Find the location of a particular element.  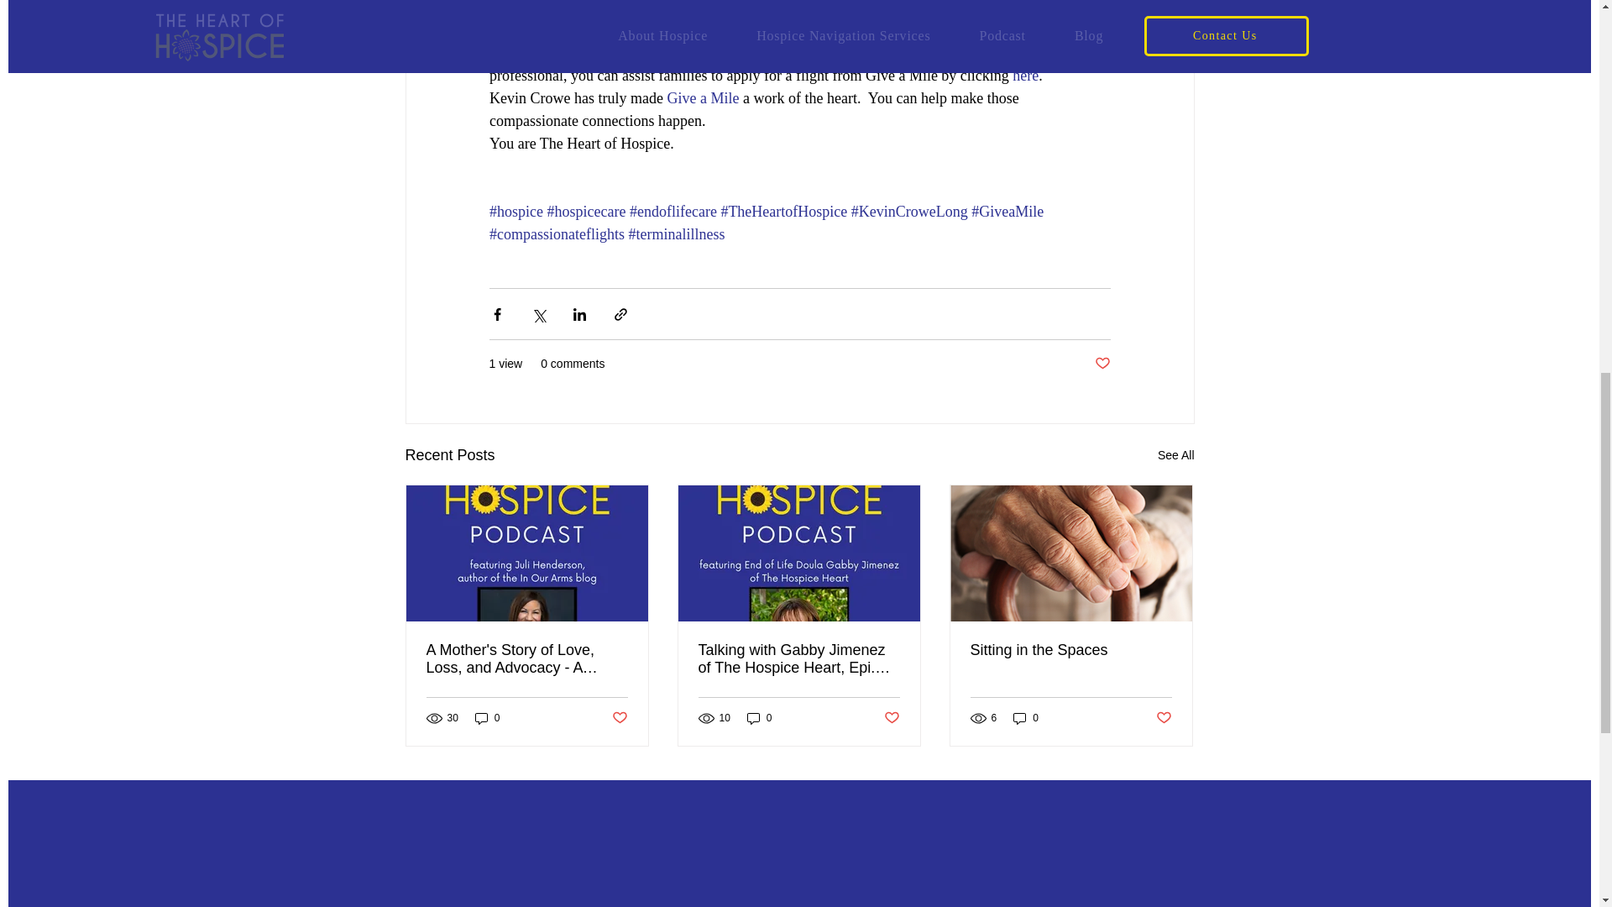

See All is located at coordinates (1175, 455).